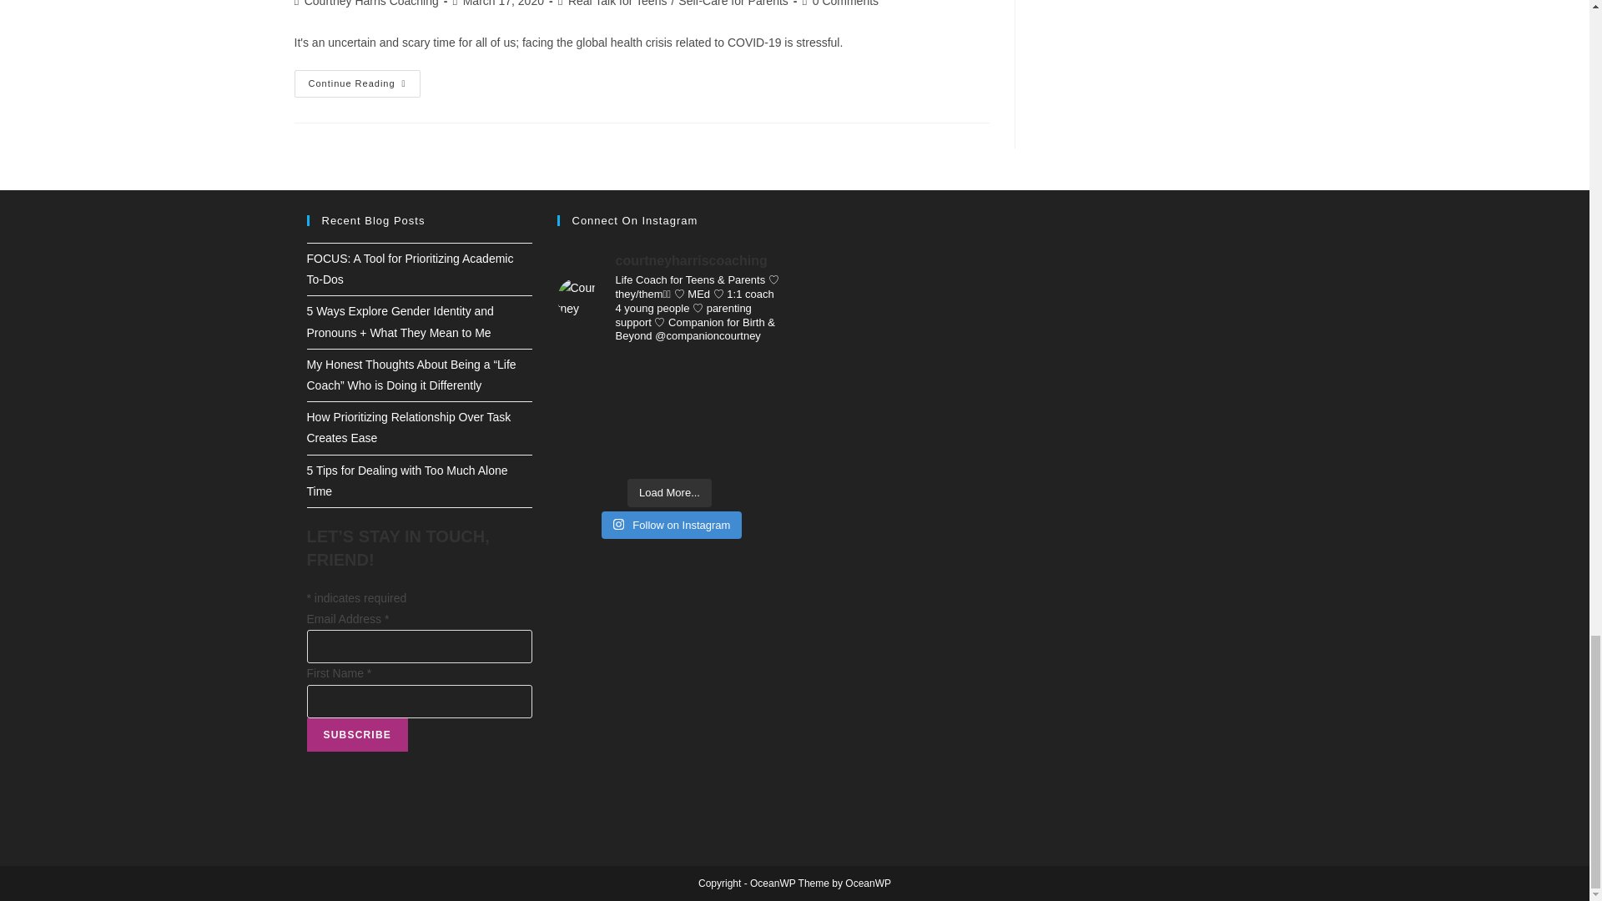 This screenshot has width=1602, height=901. I want to click on Posts by Courtney Harris Coaching, so click(371, 3).